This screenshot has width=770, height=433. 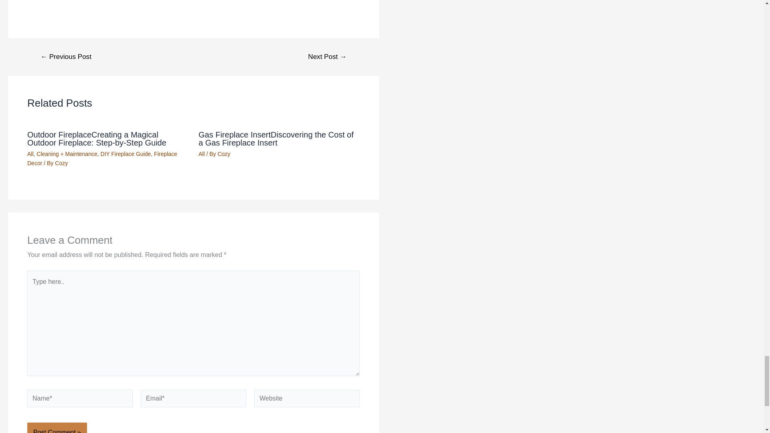 I want to click on View all posts by Cozy, so click(x=61, y=163).